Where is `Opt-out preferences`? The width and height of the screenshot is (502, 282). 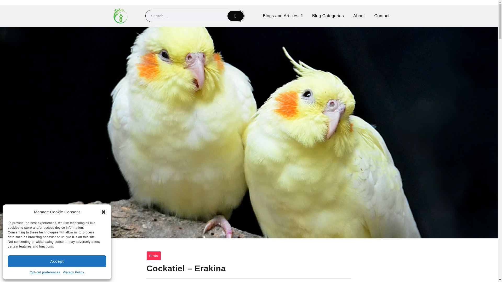 Opt-out preferences is located at coordinates (45, 273).